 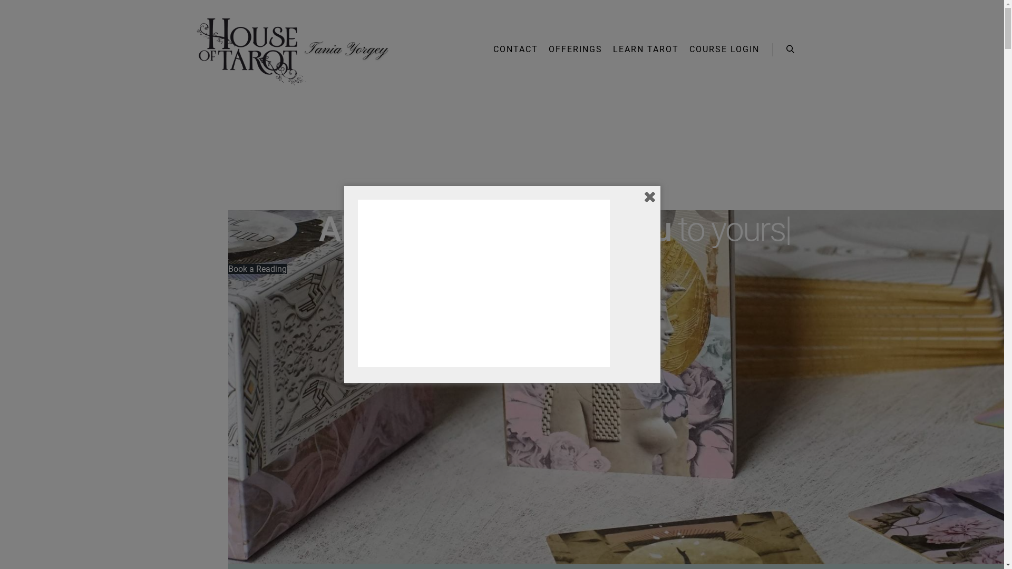 What do you see at coordinates (515, 50) in the screenshot?
I see `CONTACT` at bounding box center [515, 50].